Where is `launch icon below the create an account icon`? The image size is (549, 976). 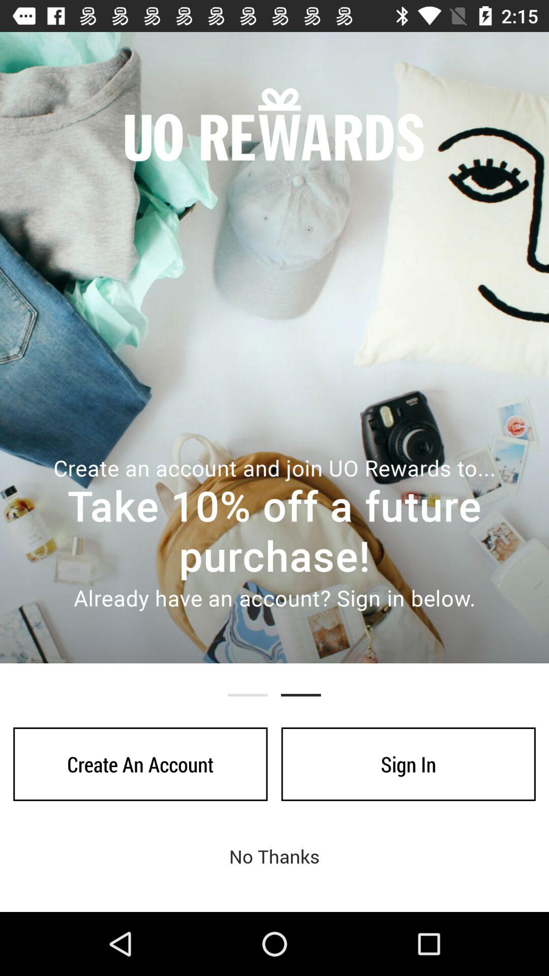 launch icon below the create an account icon is located at coordinates (274, 856).